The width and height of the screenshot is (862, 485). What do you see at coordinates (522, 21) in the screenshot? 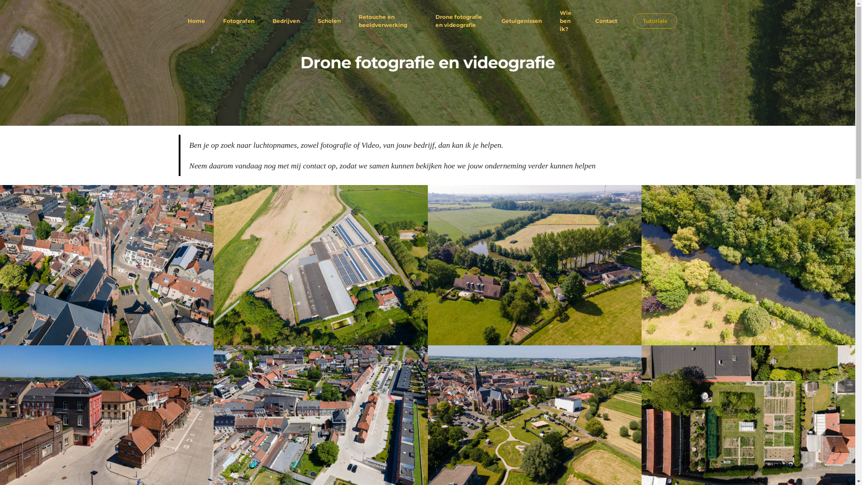
I see `Getuigenissen` at bounding box center [522, 21].